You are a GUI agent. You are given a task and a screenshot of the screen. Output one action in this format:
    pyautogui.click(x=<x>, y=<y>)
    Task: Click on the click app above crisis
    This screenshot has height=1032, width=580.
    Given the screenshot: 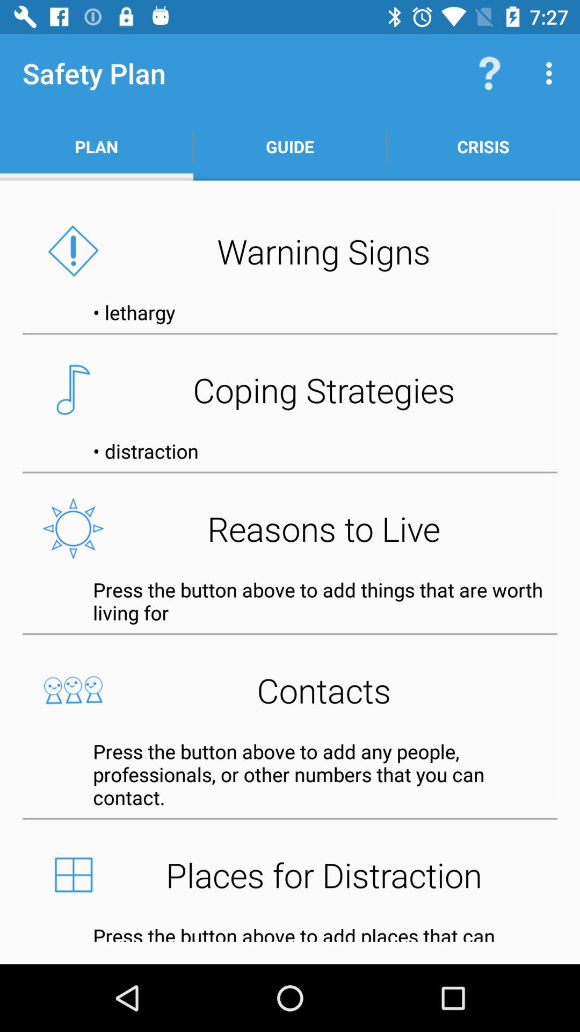 What is the action you would take?
    pyautogui.click(x=552, y=73)
    